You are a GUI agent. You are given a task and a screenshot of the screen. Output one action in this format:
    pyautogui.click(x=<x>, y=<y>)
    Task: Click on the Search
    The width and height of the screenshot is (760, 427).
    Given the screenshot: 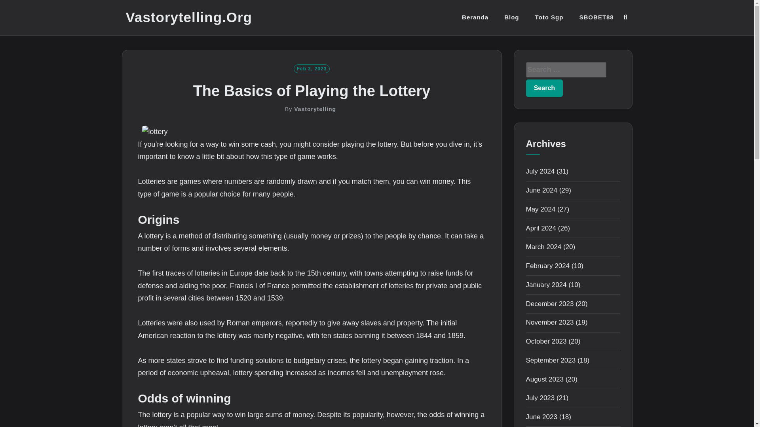 What is the action you would take?
    pyautogui.click(x=544, y=88)
    